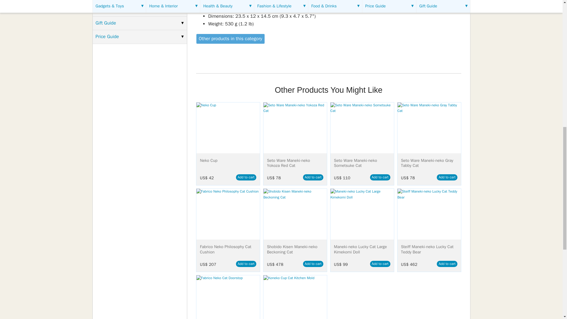  I want to click on  Fabrico Neko Cat Doorstop , so click(228, 297).